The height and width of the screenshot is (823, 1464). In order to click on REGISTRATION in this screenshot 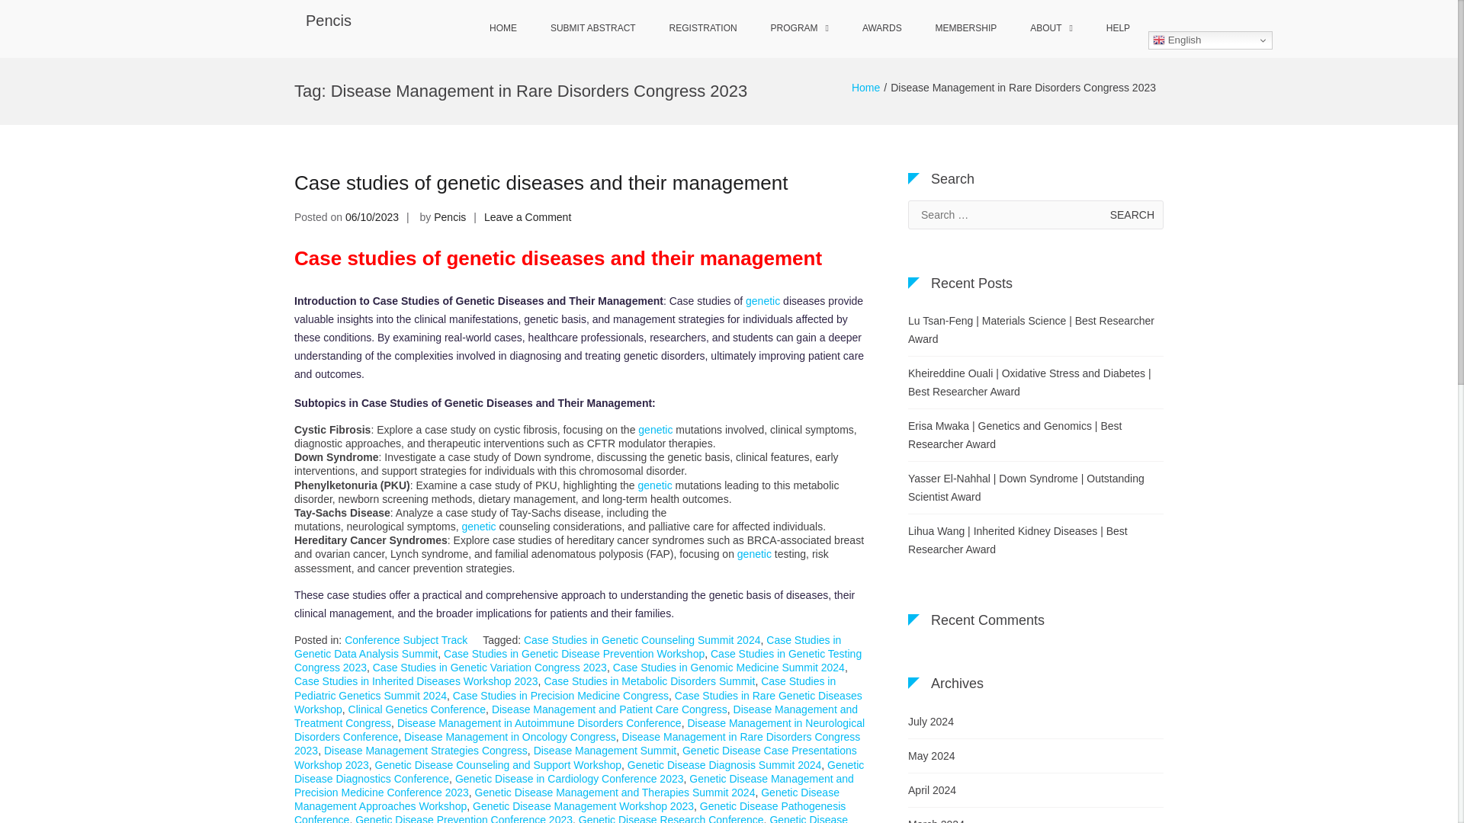, I will do `click(703, 29)`.